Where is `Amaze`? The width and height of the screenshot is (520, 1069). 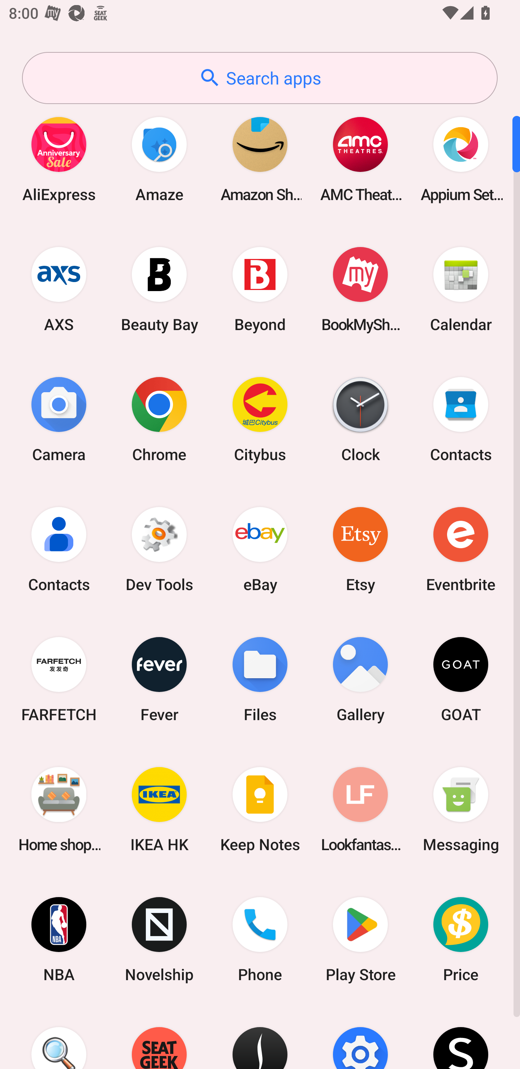 Amaze is located at coordinates (159, 159).